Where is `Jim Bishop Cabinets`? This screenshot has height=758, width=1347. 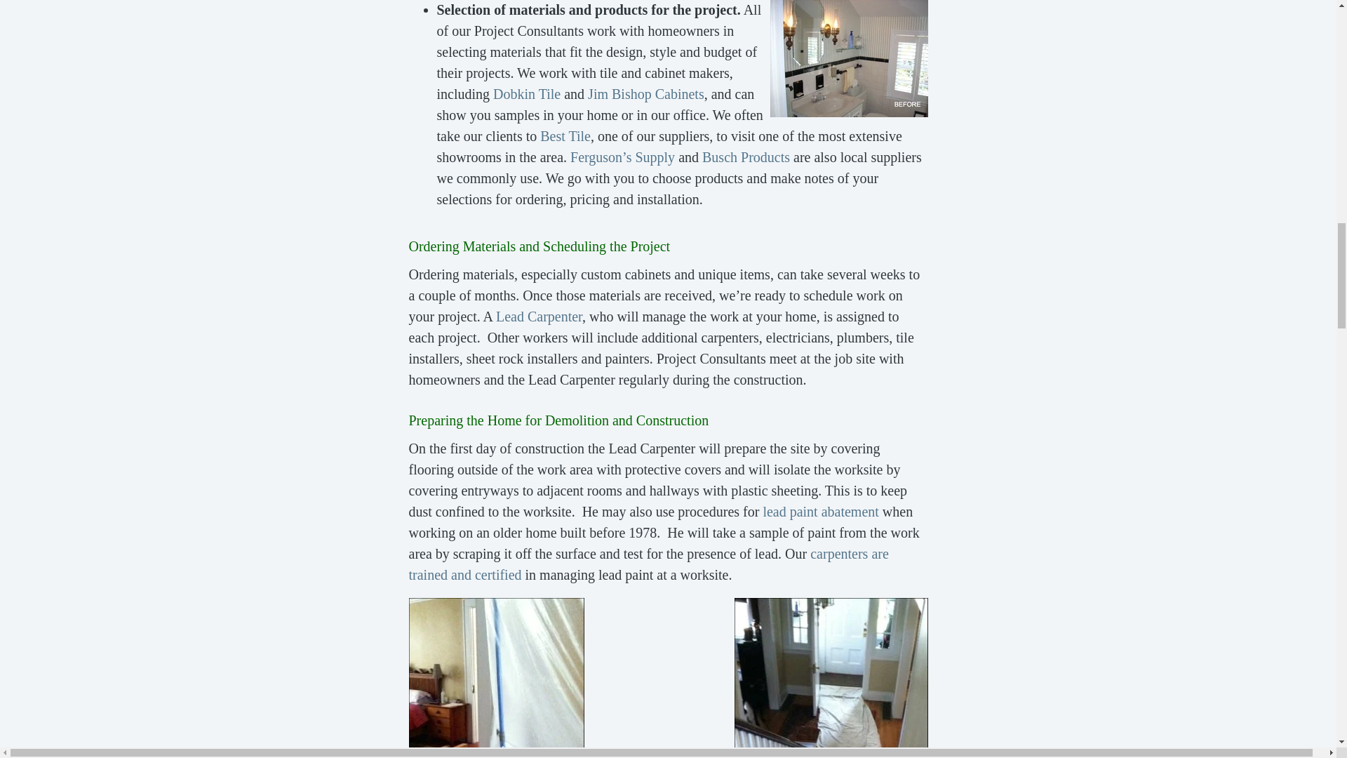 Jim Bishop Cabinets is located at coordinates (645, 94).